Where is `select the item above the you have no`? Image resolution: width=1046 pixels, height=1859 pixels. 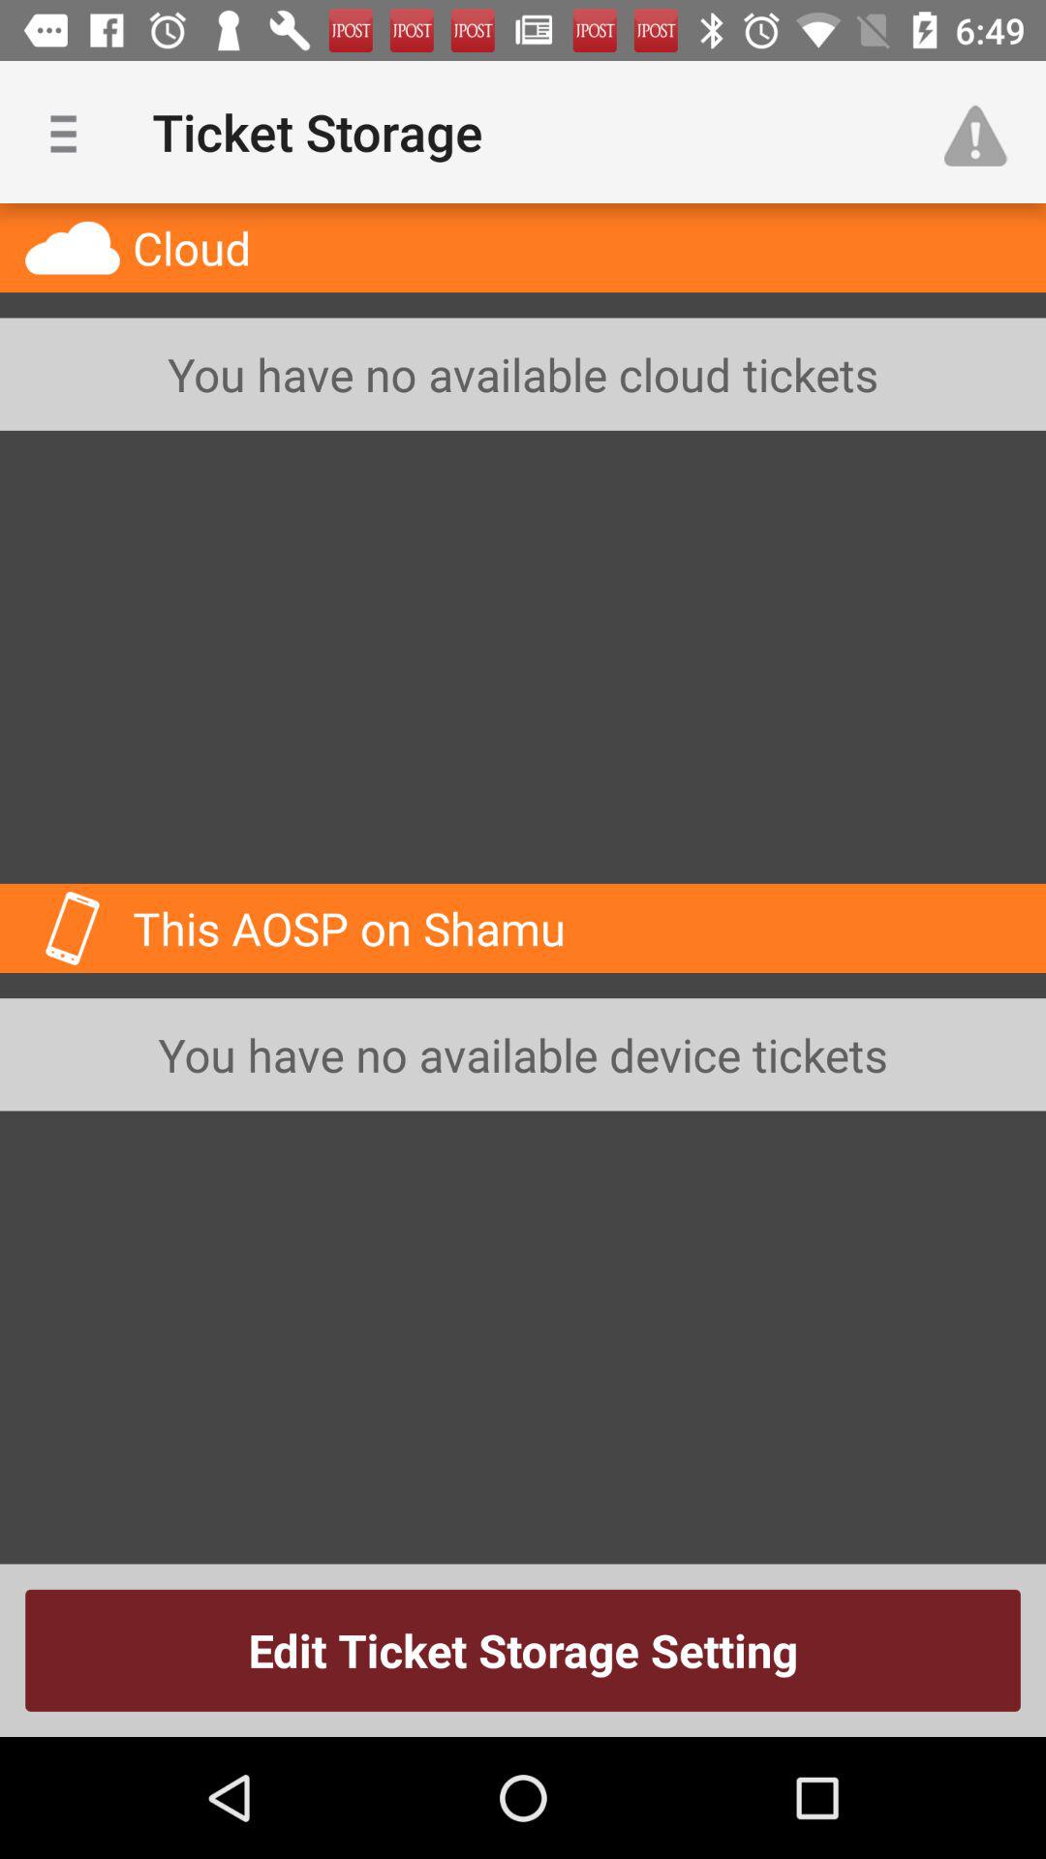 select the item above the you have no is located at coordinates (984, 132).